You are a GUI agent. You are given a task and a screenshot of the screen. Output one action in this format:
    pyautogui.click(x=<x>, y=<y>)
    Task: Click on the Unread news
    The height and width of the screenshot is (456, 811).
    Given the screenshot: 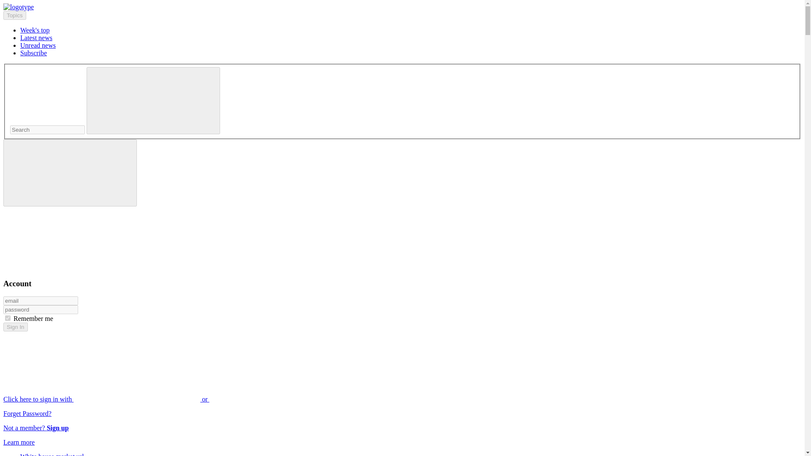 What is the action you would take?
    pyautogui.click(x=38, y=45)
    